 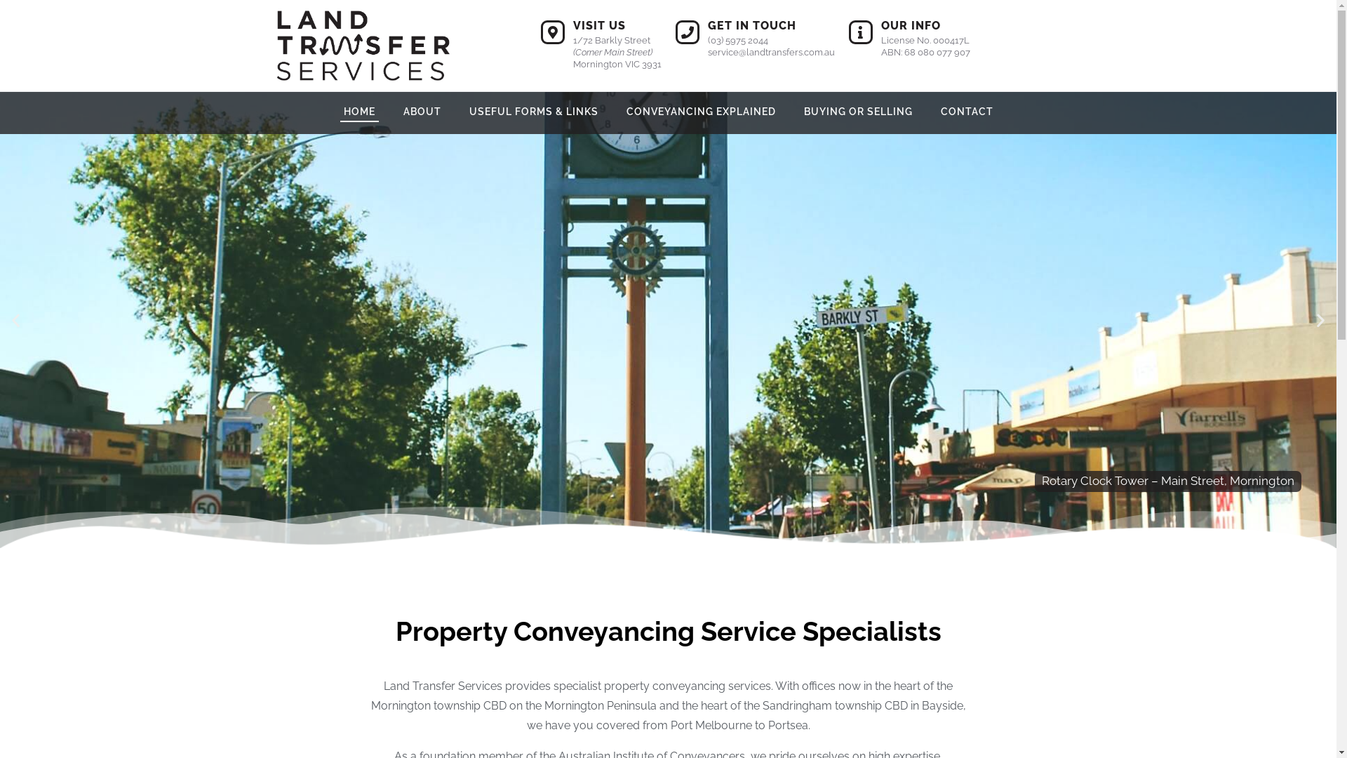 I want to click on (03) 5975 2044, so click(x=737, y=41).